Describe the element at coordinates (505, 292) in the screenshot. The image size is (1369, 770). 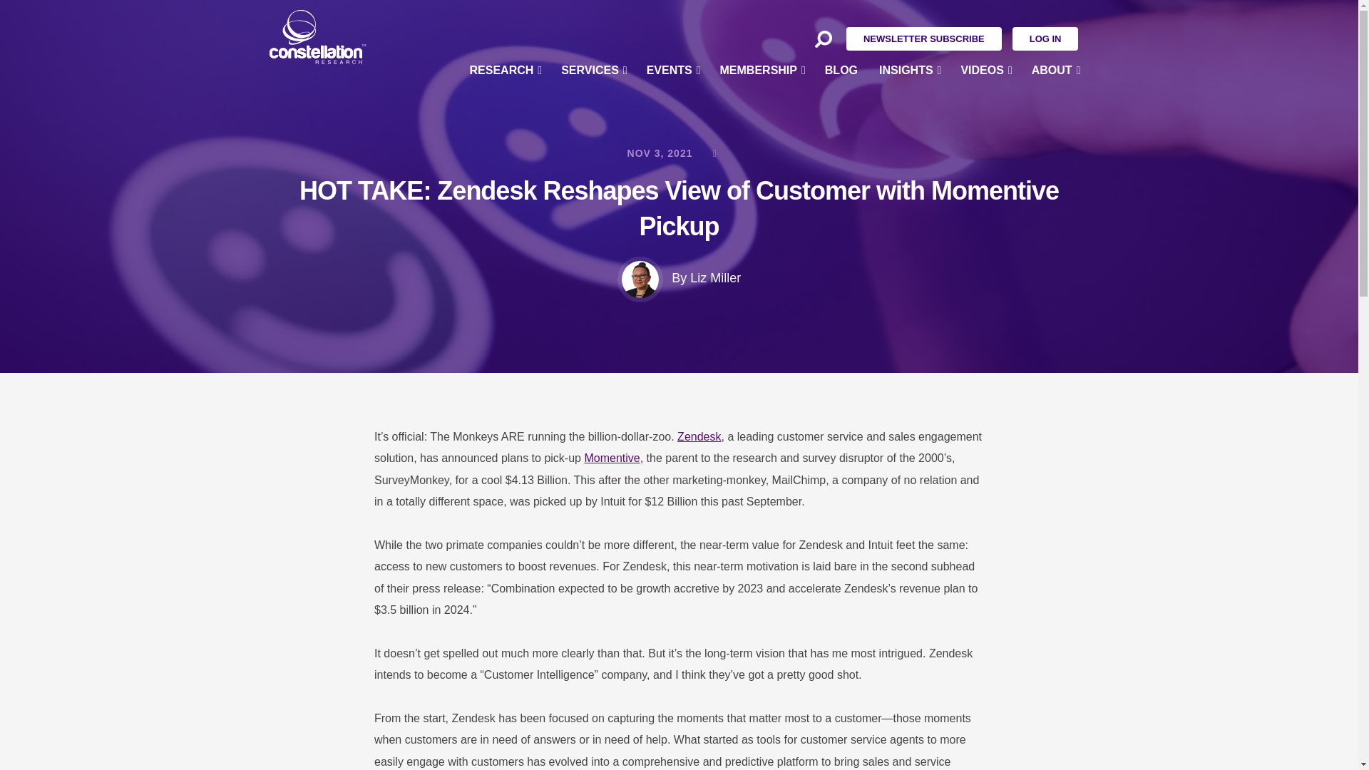
I see `Research Policies` at that location.